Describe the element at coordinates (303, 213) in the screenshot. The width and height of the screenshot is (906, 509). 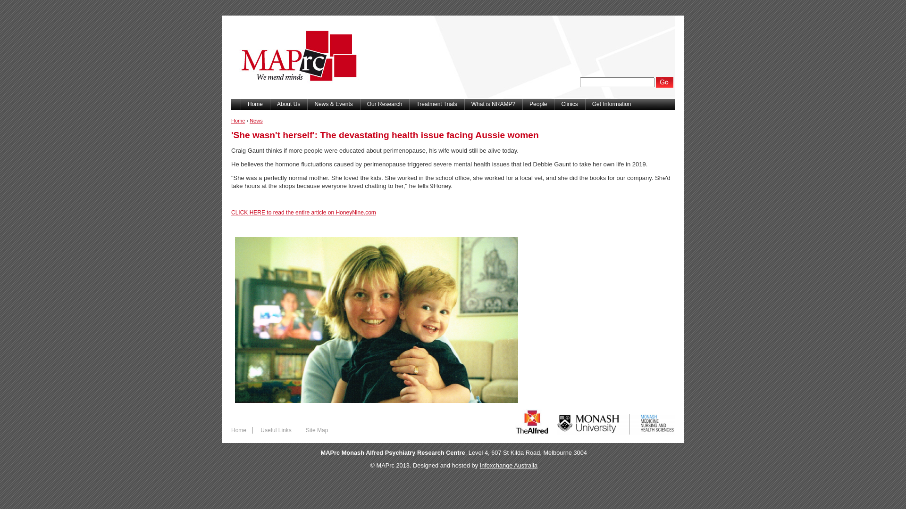
I see `CLICK HERE to read the entire article on HoneyNine.com` at that location.